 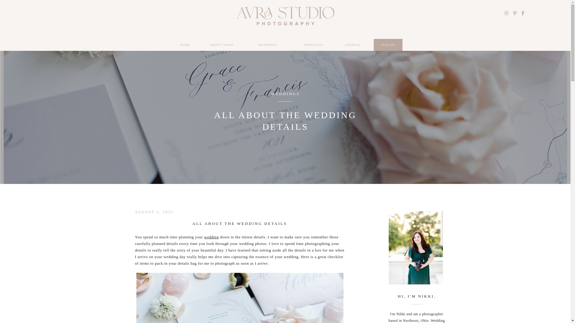 What do you see at coordinates (285, 93) in the screenshot?
I see `WEDDINGS` at bounding box center [285, 93].